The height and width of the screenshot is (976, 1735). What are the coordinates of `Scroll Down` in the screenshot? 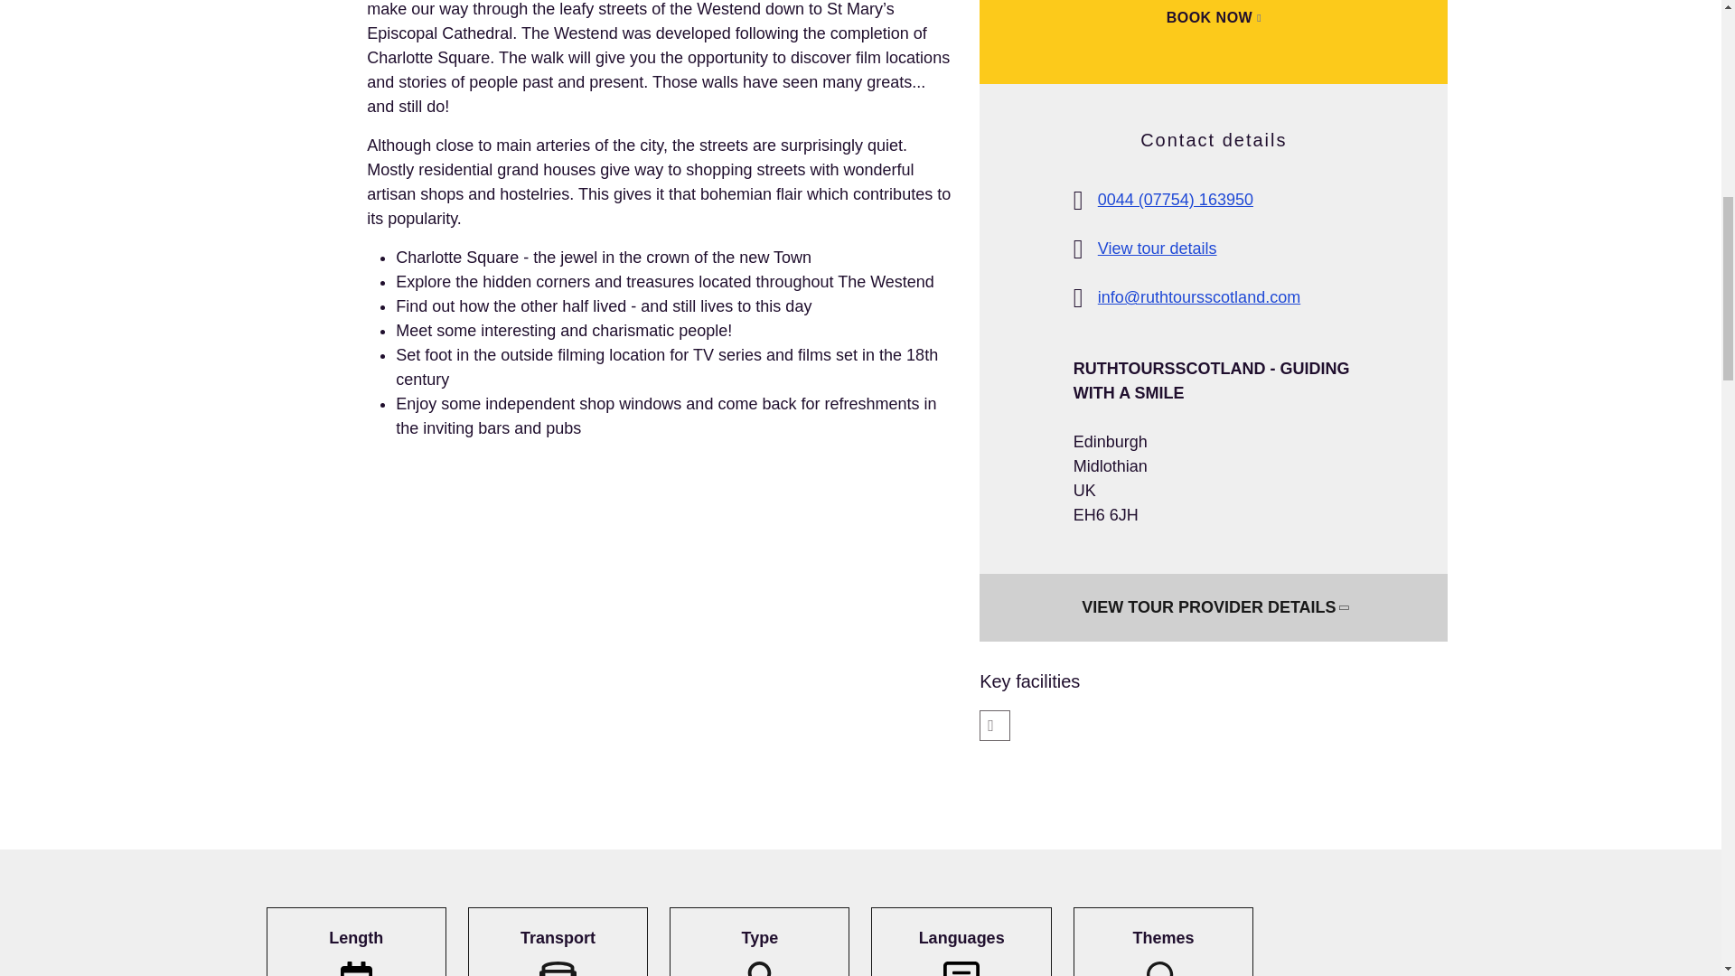 It's located at (1213, 607).